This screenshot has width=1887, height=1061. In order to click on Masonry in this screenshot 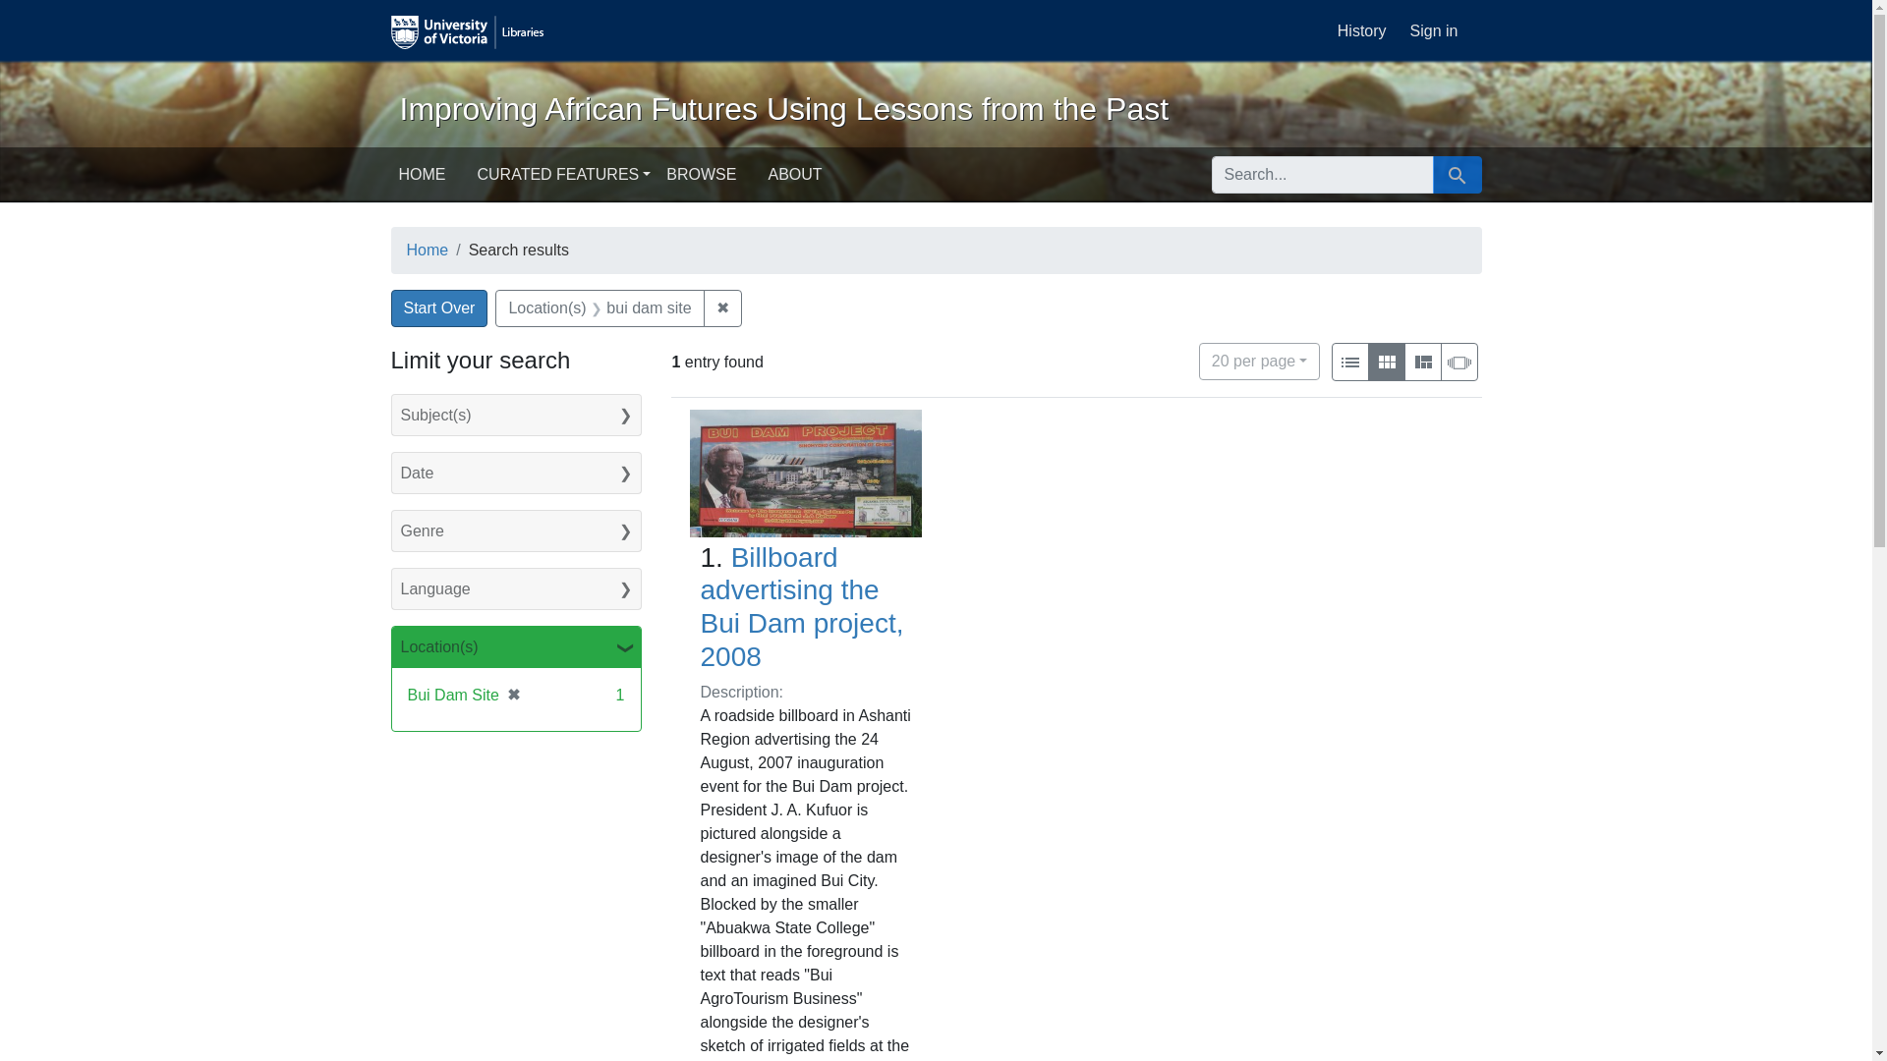, I will do `click(1458, 362)`.